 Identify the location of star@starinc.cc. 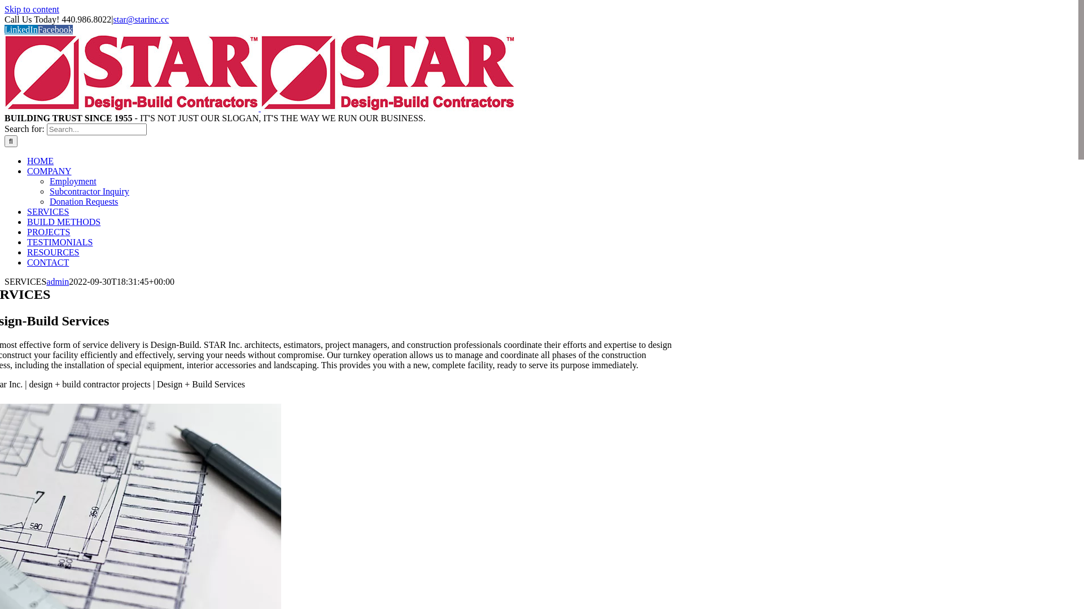
(141, 19).